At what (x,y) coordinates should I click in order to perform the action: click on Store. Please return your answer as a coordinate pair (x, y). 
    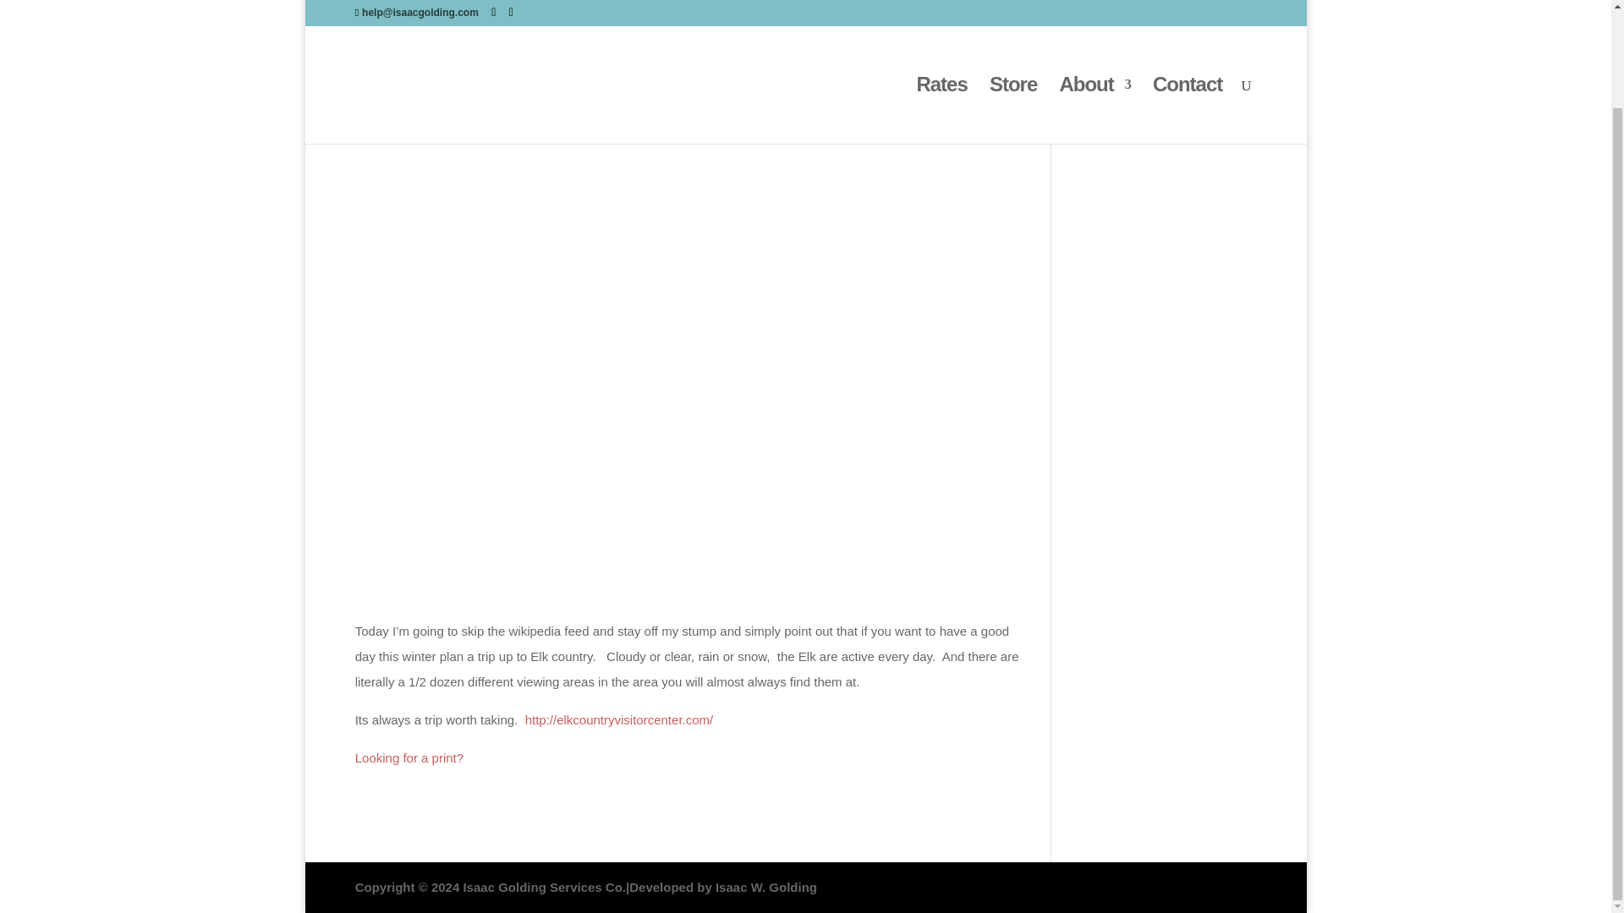
    Looking at the image, I should click on (1013, 17).